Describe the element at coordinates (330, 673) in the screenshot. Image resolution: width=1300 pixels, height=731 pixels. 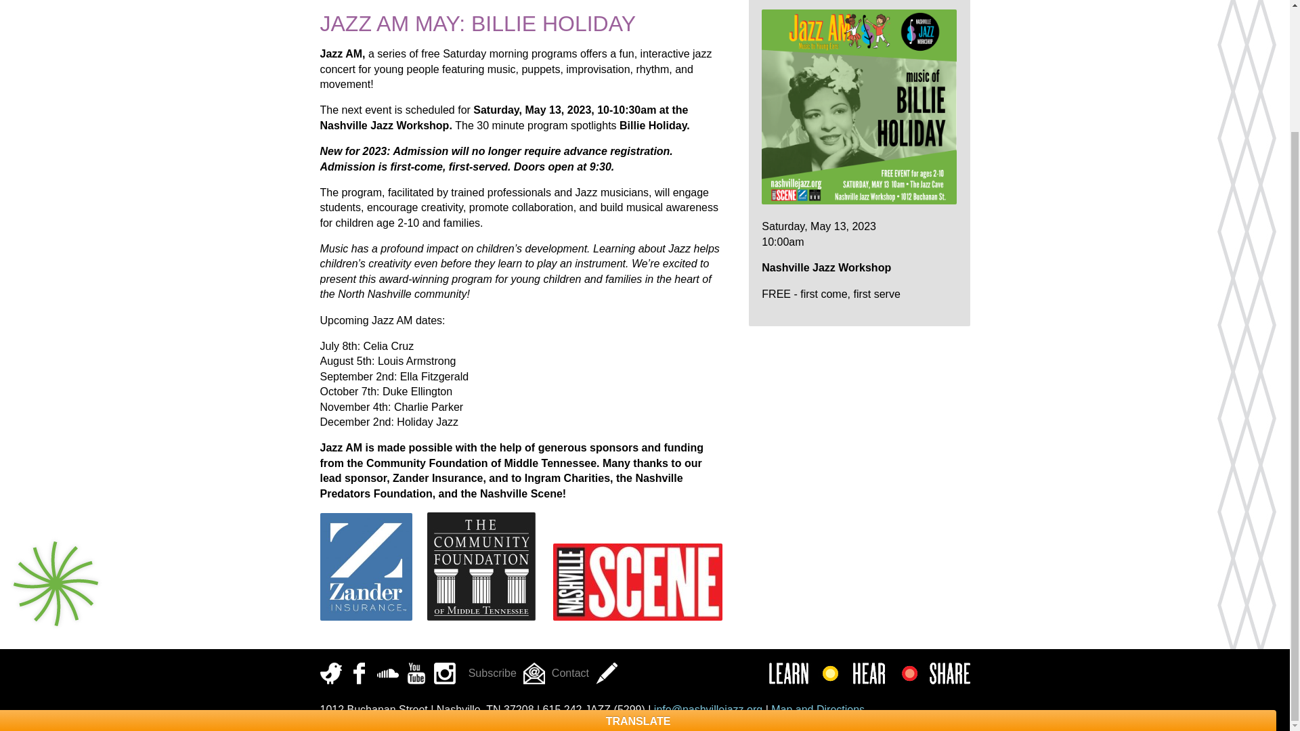
I see `Twitter` at that location.